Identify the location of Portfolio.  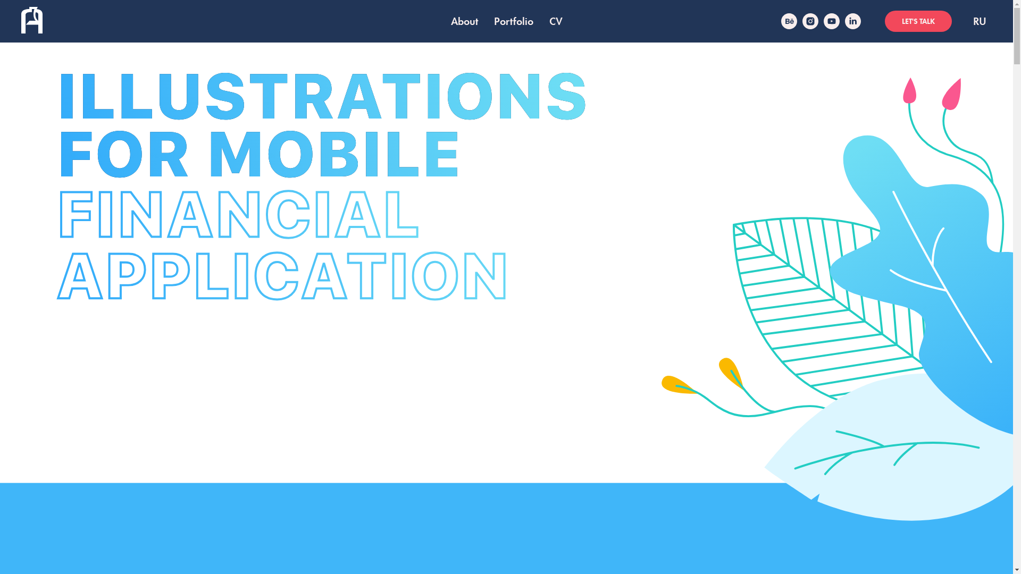
(513, 21).